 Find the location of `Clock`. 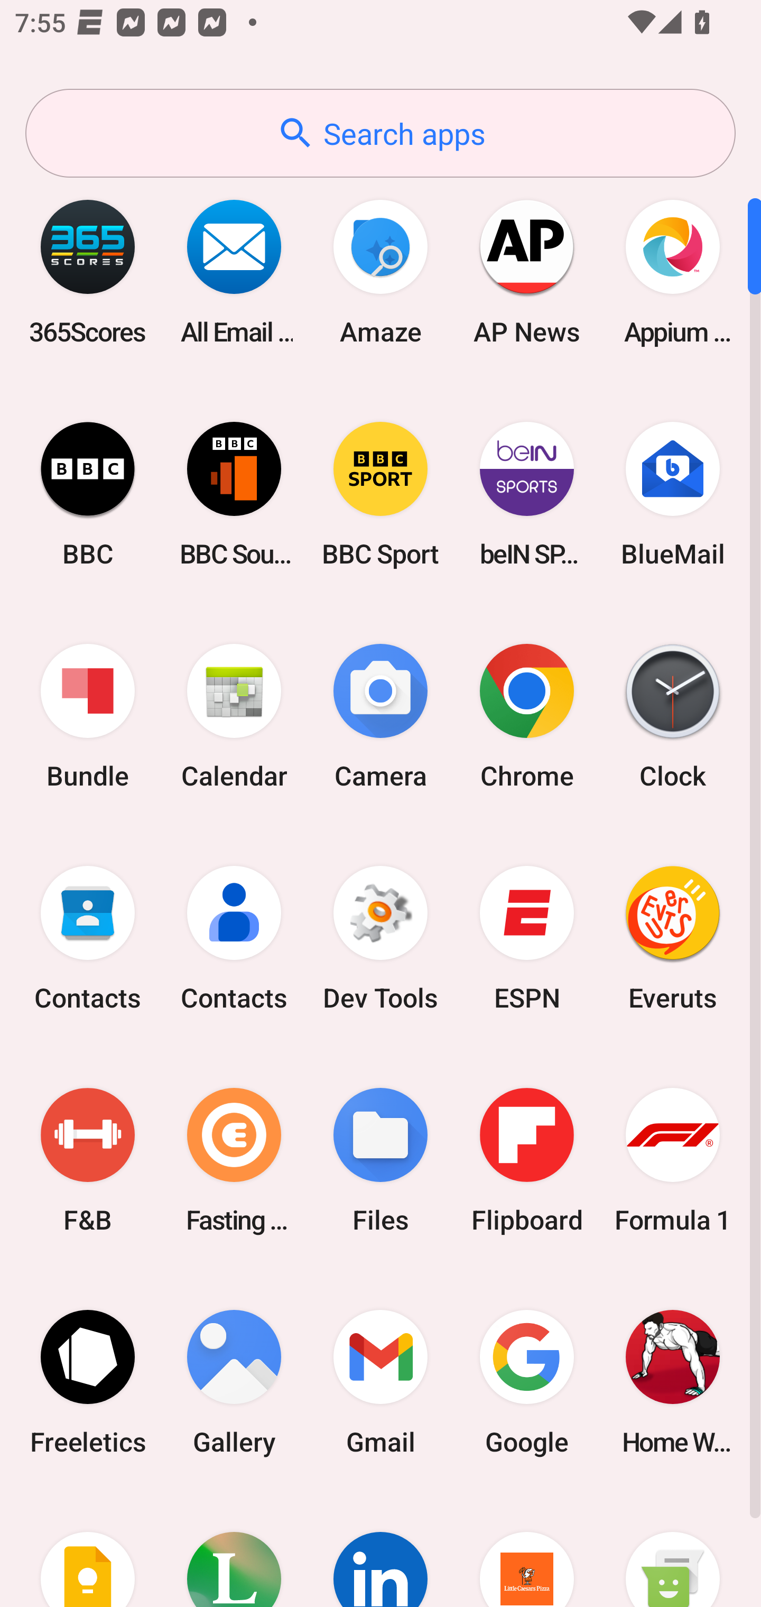

Clock is located at coordinates (673, 717).